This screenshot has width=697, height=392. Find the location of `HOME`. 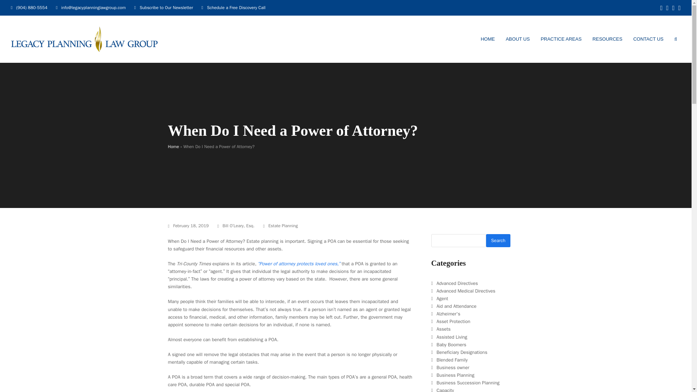

HOME is located at coordinates (488, 39).